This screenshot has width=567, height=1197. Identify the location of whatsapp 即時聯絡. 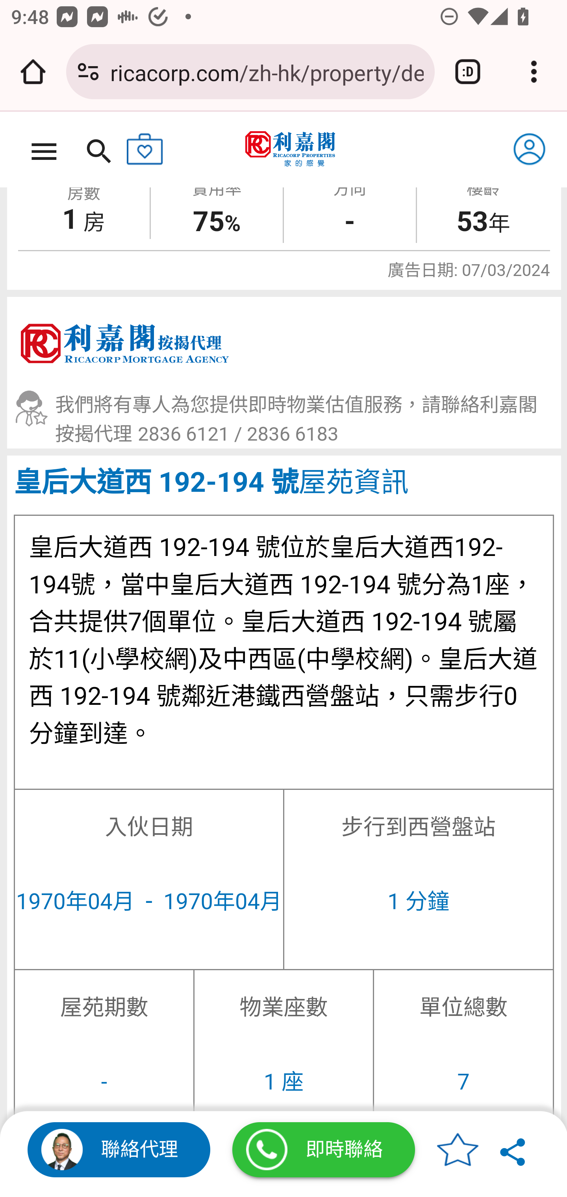
(324, 1151).